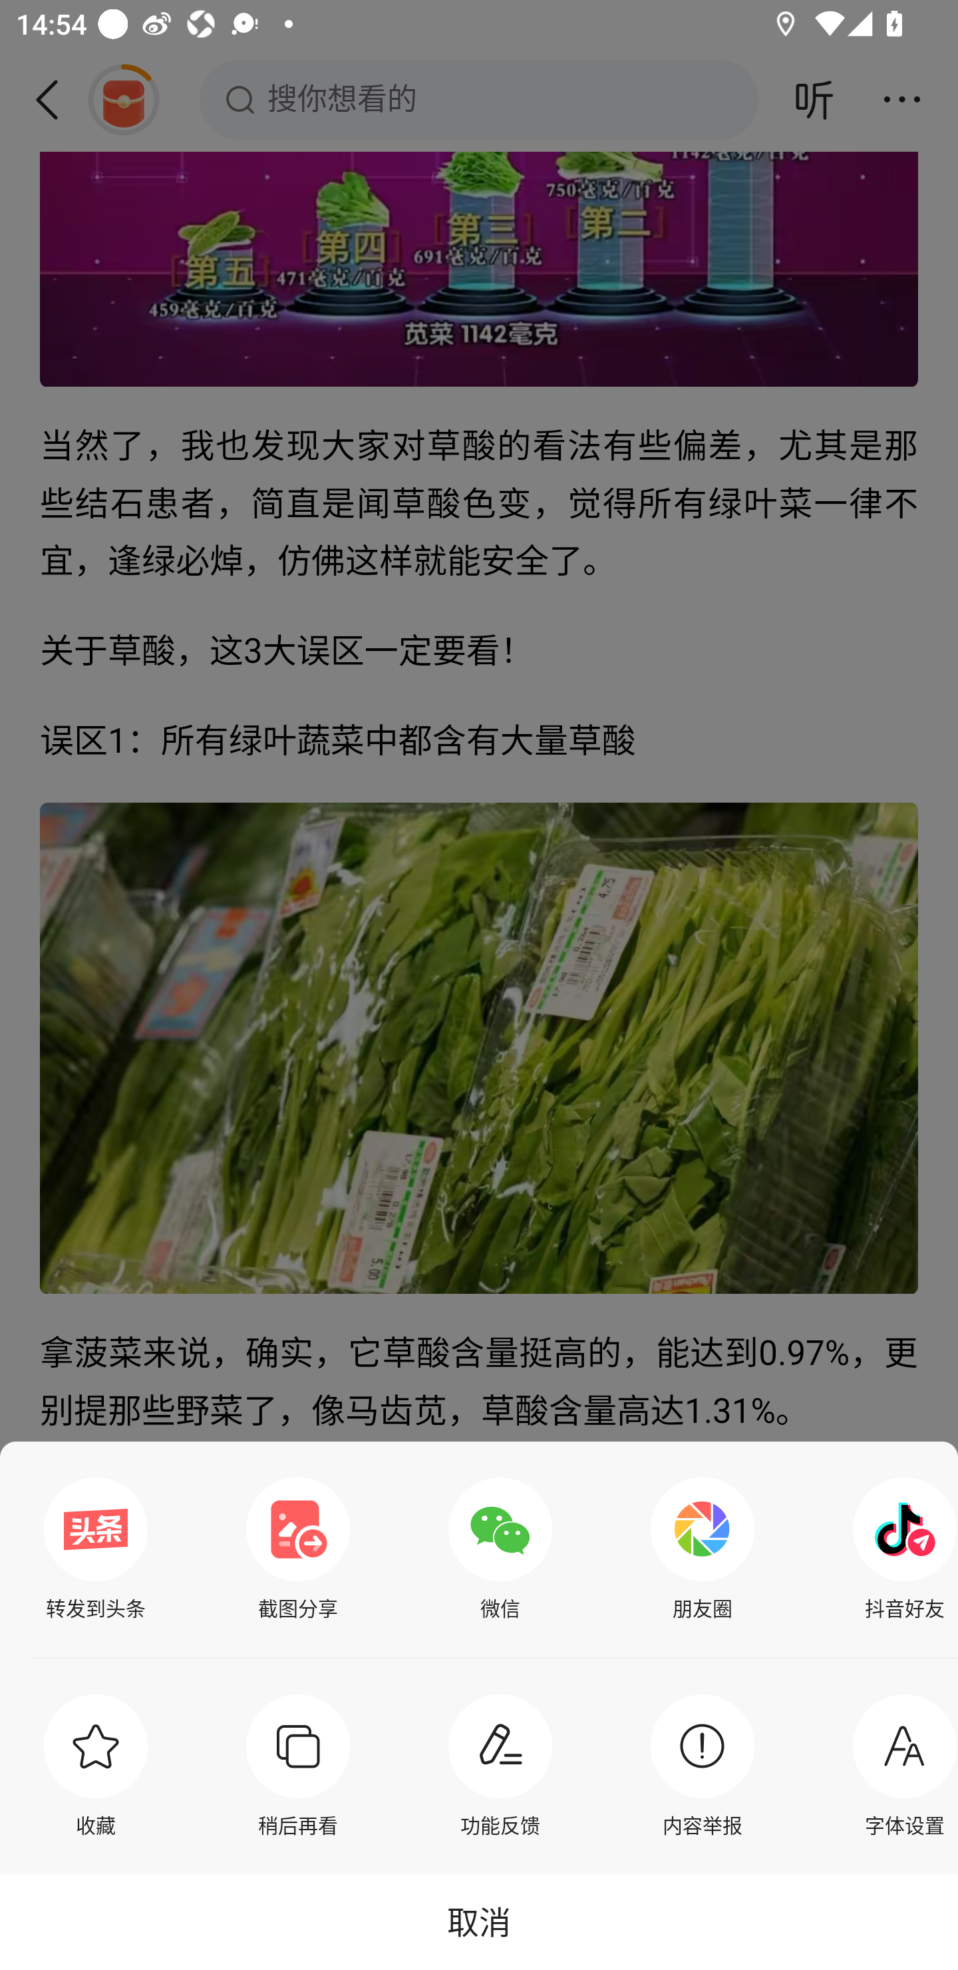 The width and height of the screenshot is (958, 1970). What do you see at coordinates (899, 1766) in the screenshot?
I see `字体设置` at bounding box center [899, 1766].